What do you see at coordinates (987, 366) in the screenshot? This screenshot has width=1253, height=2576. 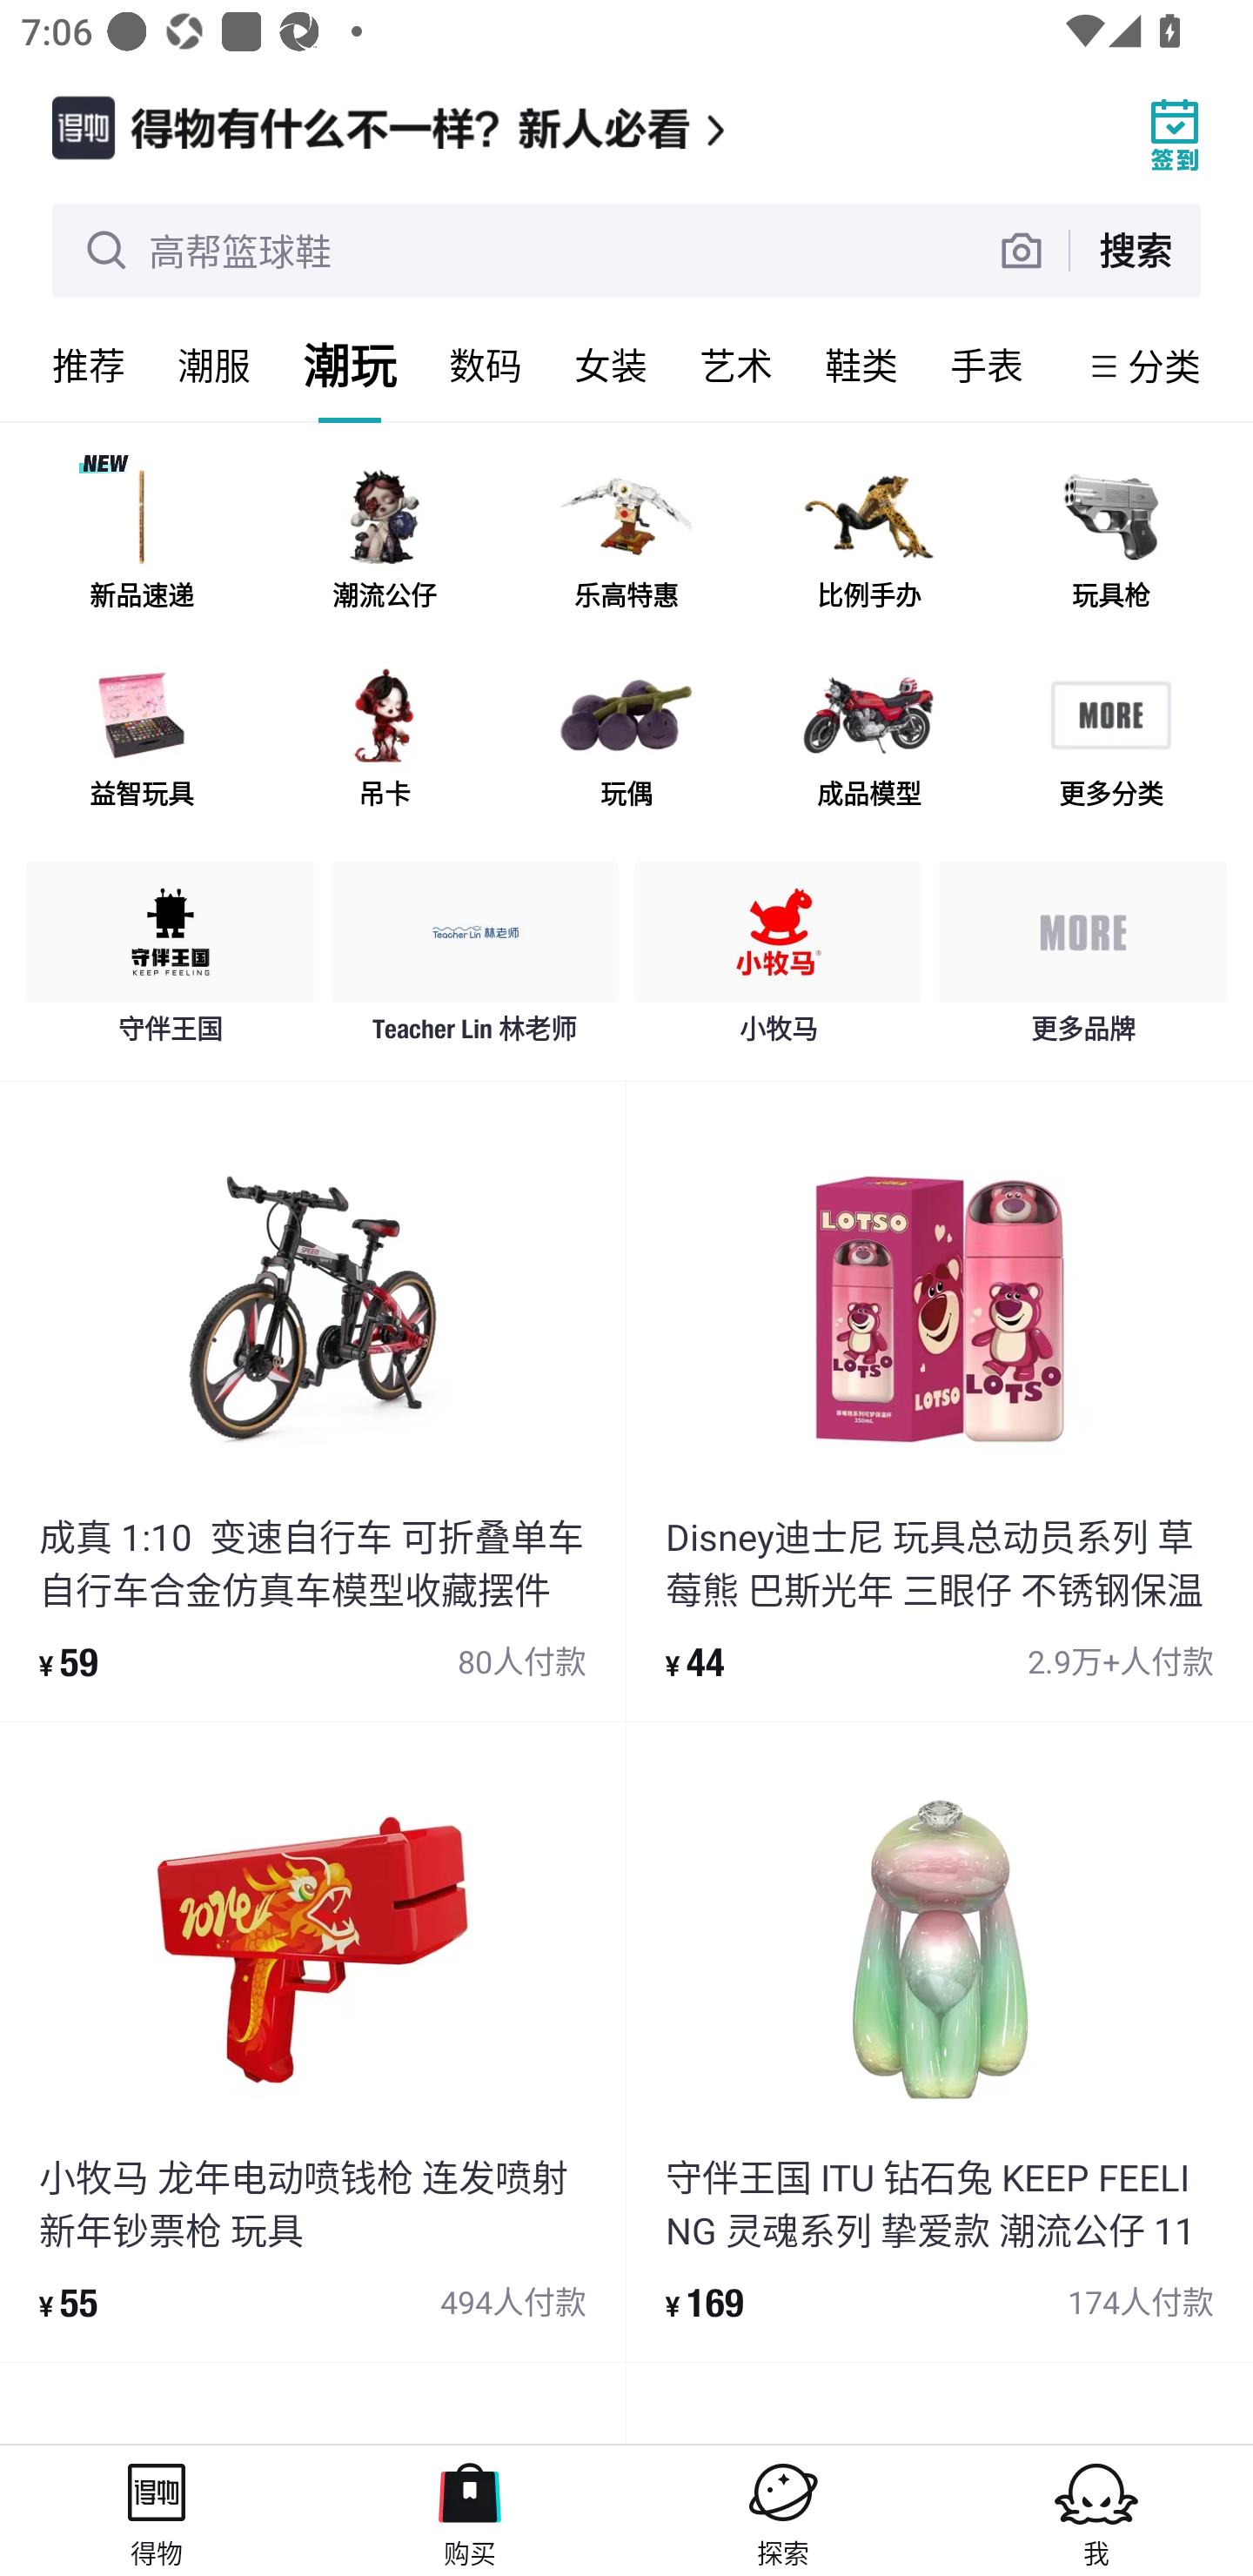 I see `手表` at bounding box center [987, 366].